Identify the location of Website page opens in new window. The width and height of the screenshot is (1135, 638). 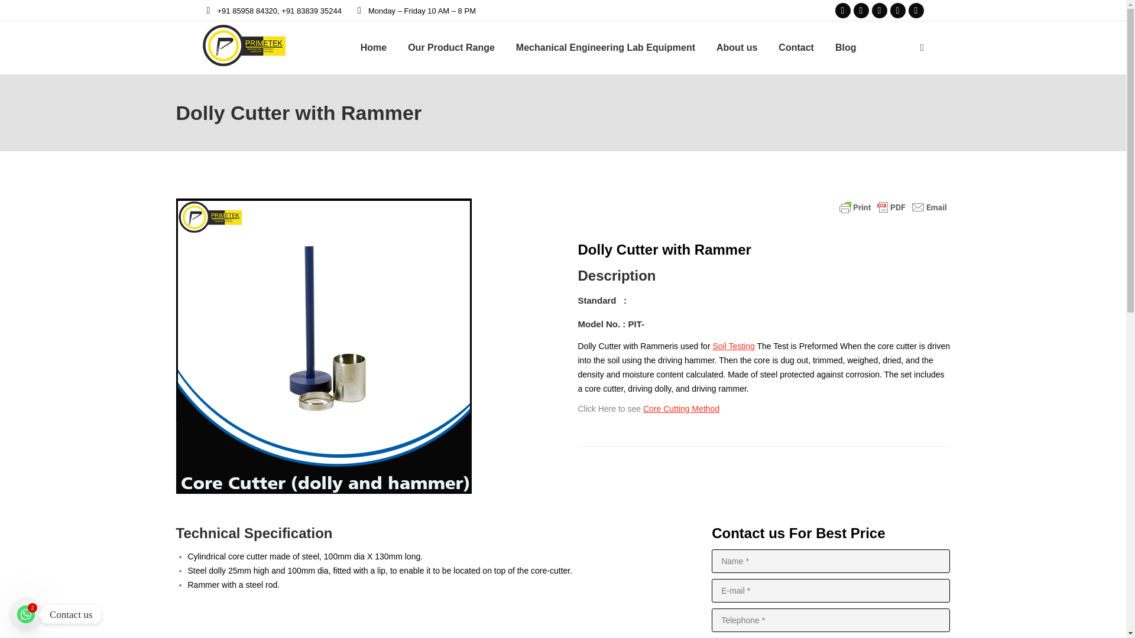
(897, 11).